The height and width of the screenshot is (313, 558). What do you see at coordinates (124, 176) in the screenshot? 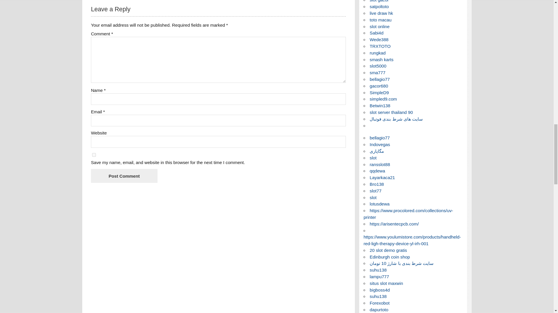
I see `Post Comment` at bounding box center [124, 176].